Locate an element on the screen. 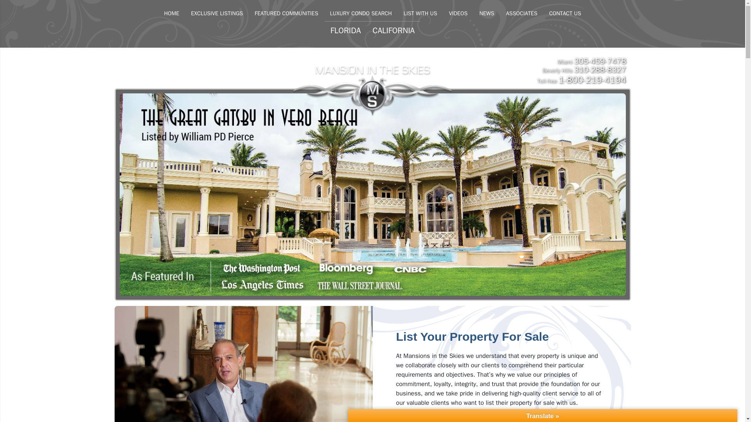  Mansions in the Skies - Luxury Condo Real Estate Collection is located at coordinates (372, 75).